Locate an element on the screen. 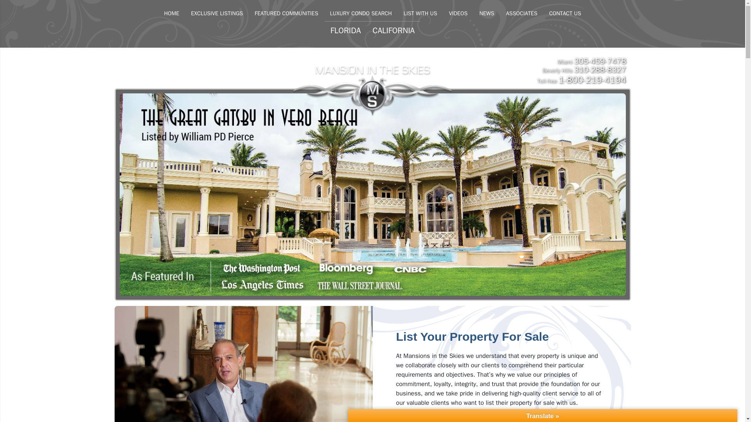  Mansions in the Skies - Luxury Condo Real Estate Collection is located at coordinates (372, 75).